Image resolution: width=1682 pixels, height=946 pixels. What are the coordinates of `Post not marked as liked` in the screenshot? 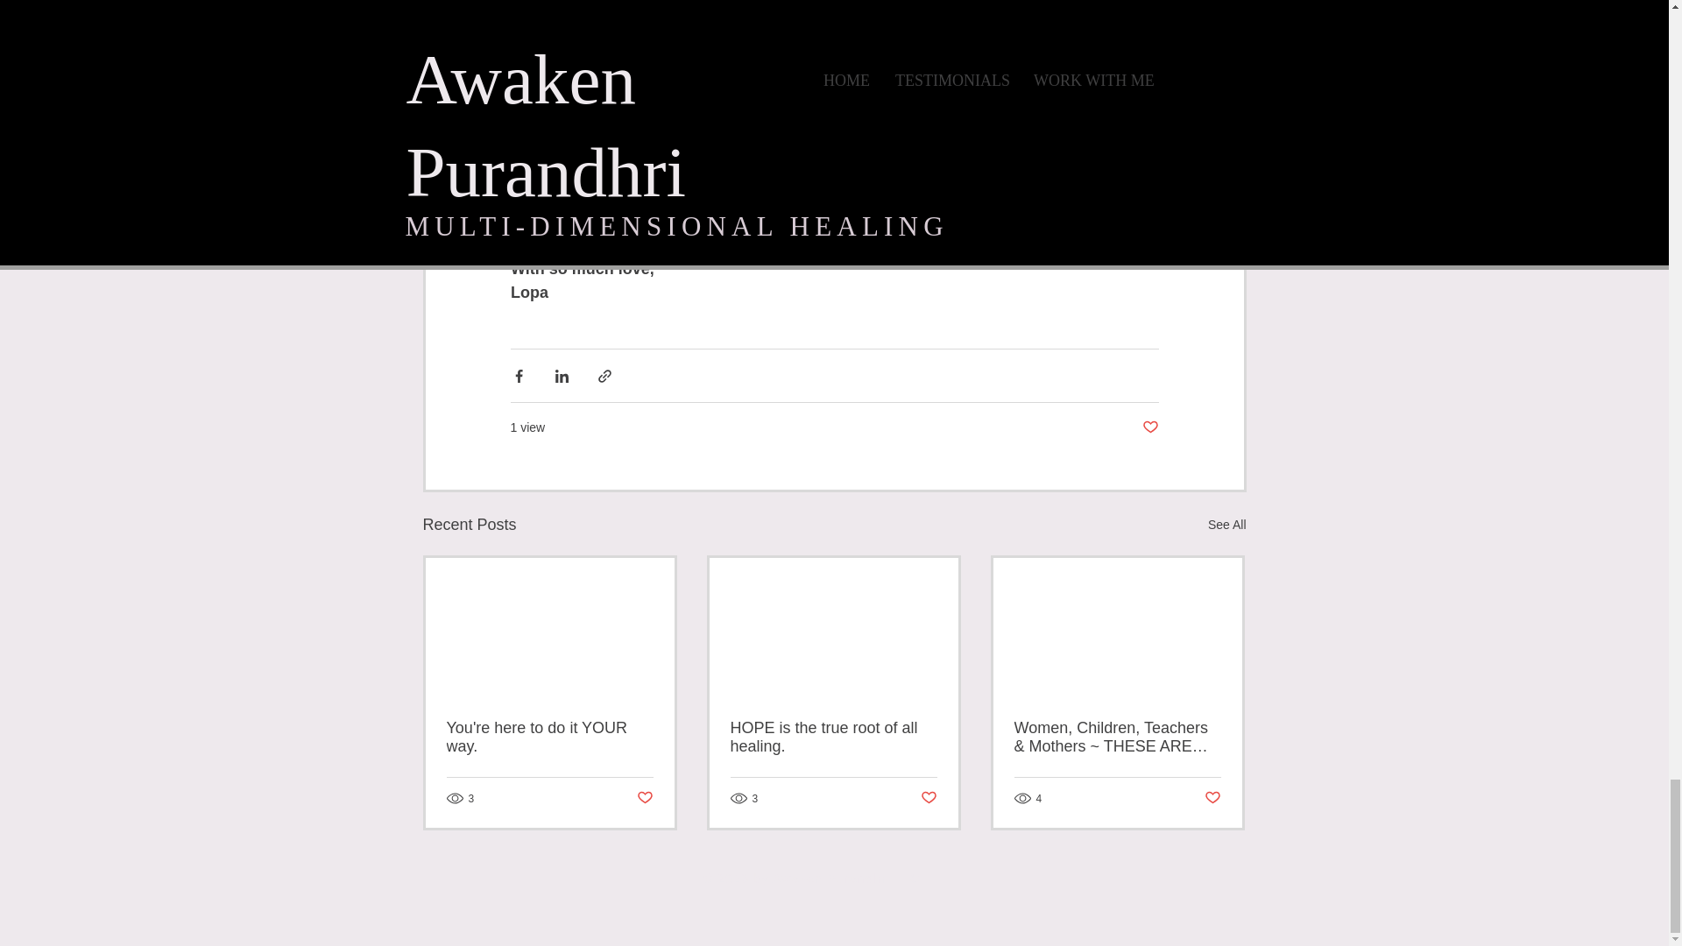 It's located at (1212, 798).